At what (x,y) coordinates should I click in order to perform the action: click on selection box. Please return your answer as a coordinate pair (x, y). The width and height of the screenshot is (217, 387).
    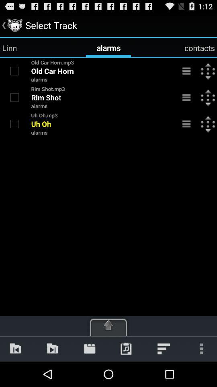
    Looking at the image, I should click on (14, 71).